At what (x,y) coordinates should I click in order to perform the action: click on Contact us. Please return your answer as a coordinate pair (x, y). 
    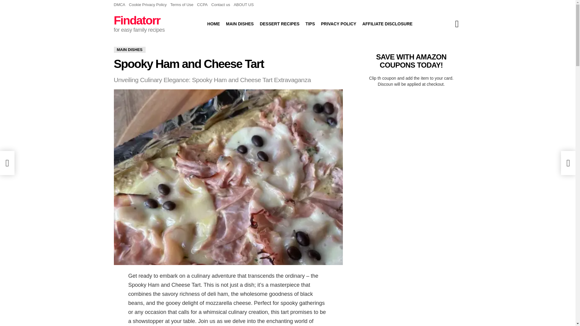
    Looking at the image, I should click on (221, 5).